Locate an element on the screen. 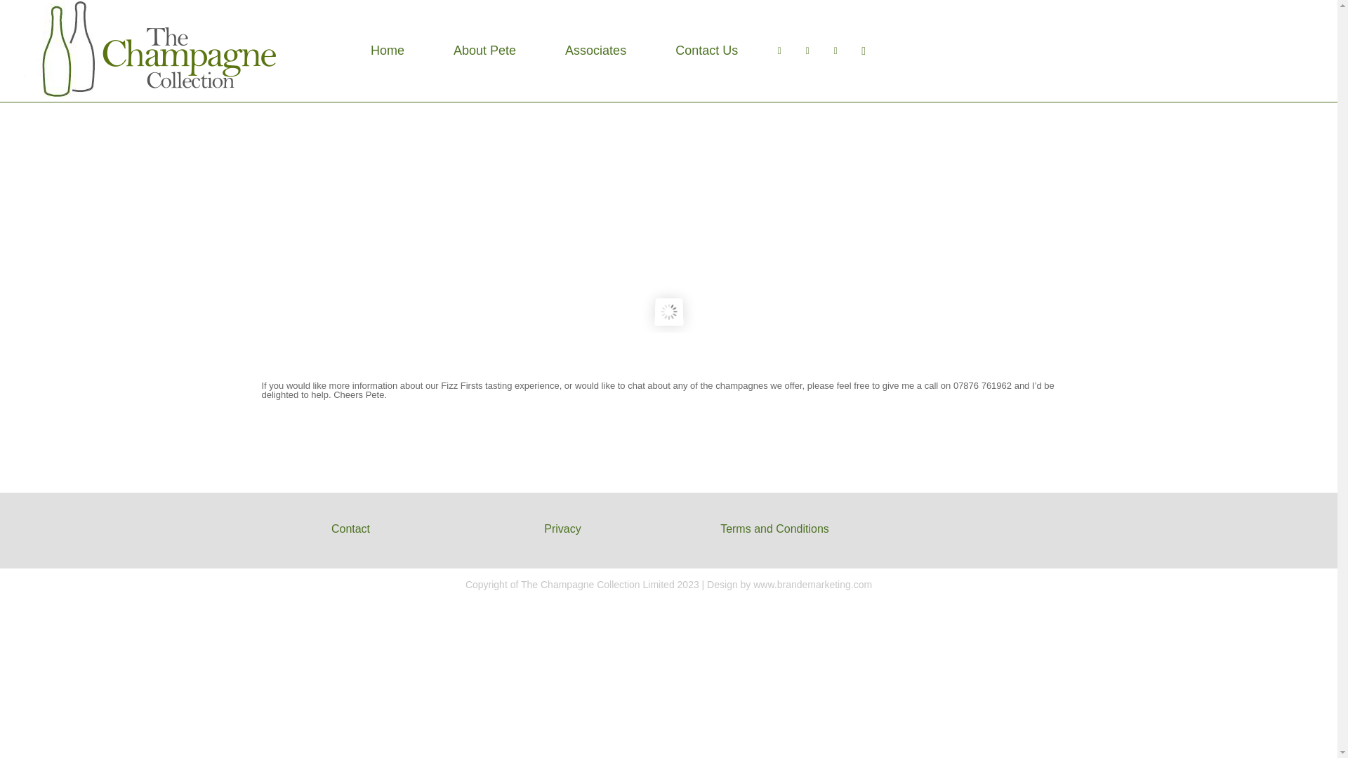 This screenshot has width=1348, height=758.  Follow on Twitter is located at coordinates (779, 50).